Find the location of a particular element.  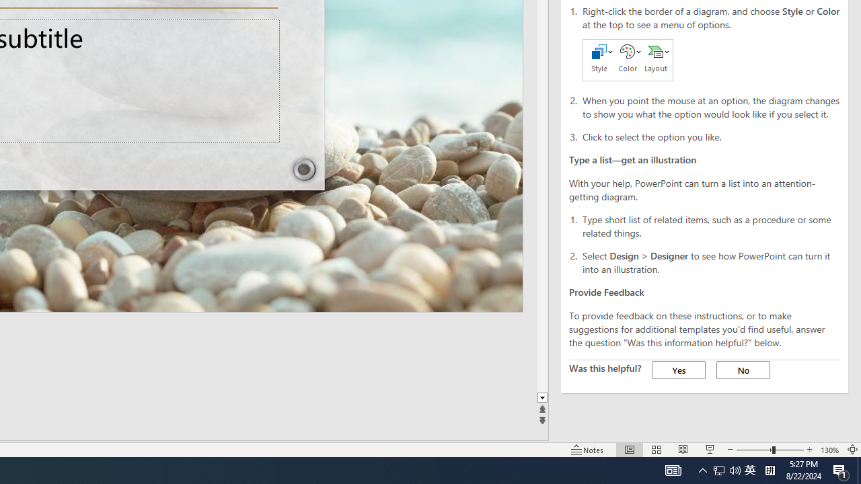

Yes is located at coordinates (678, 370).